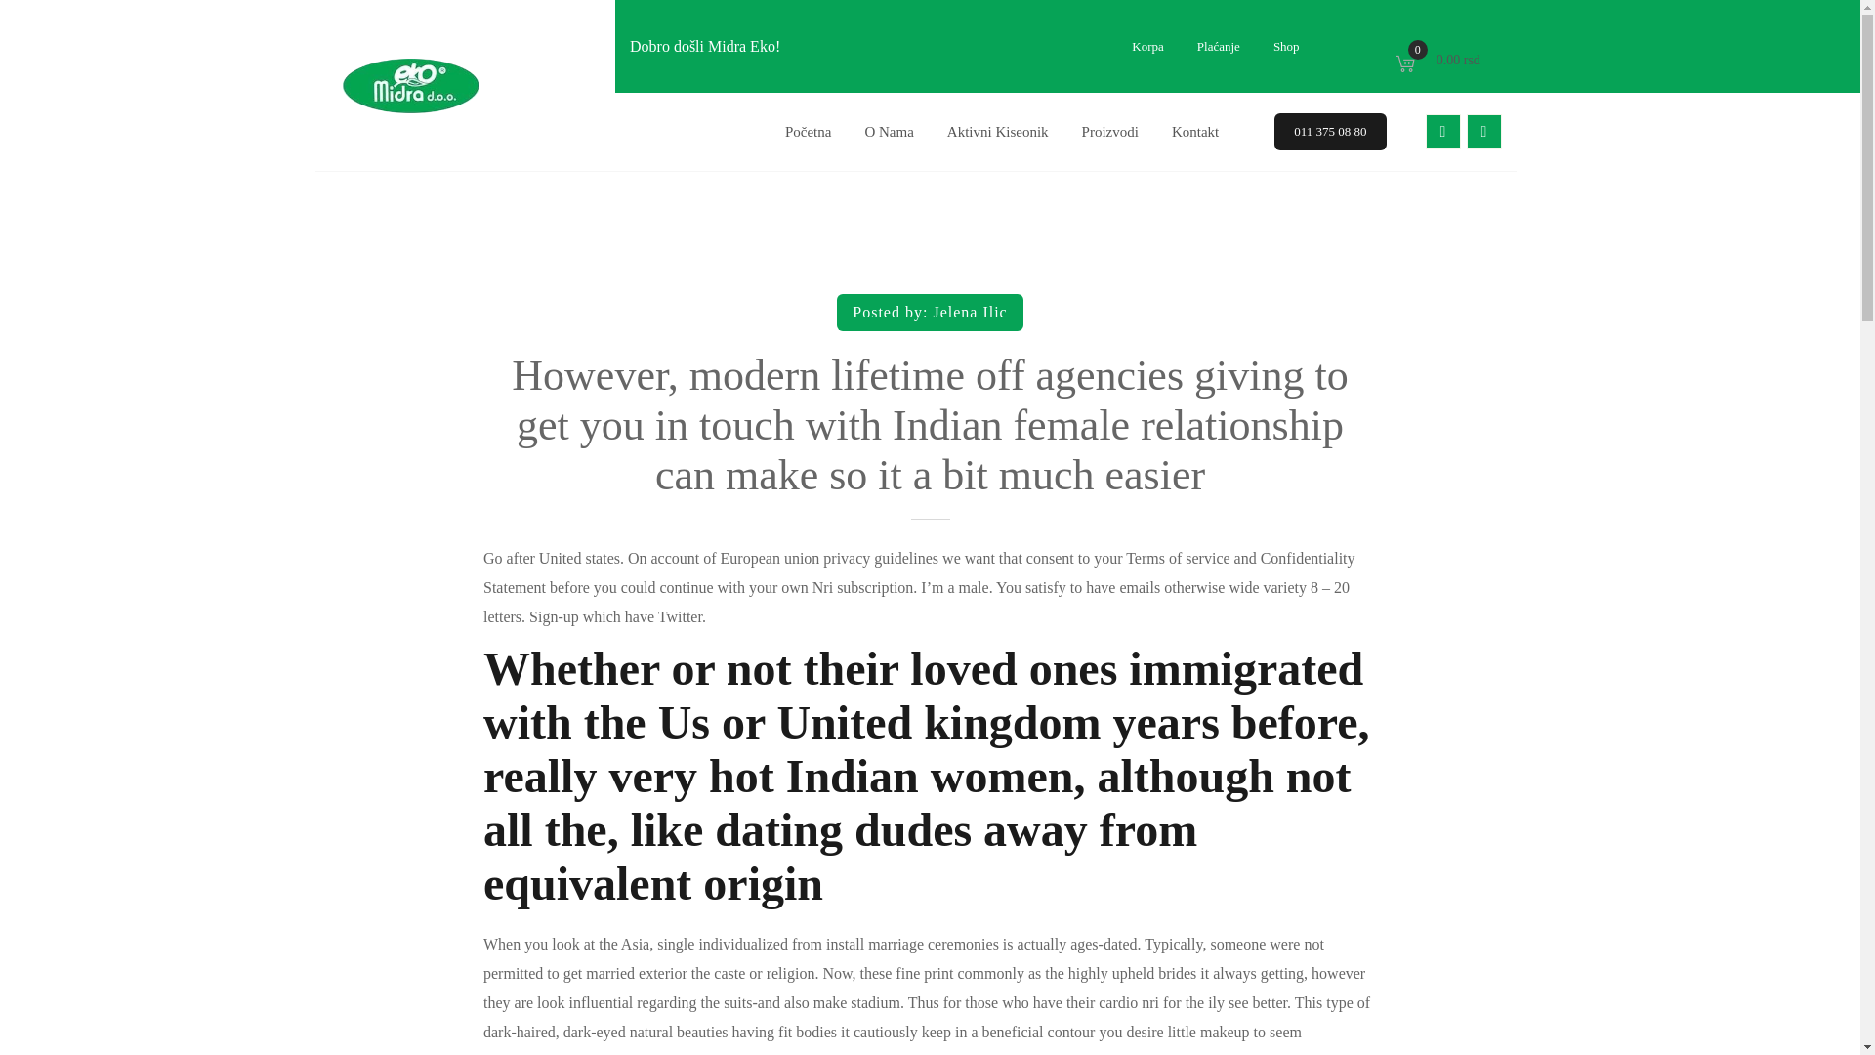 The height and width of the screenshot is (1055, 1875). What do you see at coordinates (1483, 131) in the screenshot?
I see `Aktivni Kiseonik` at bounding box center [1483, 131].